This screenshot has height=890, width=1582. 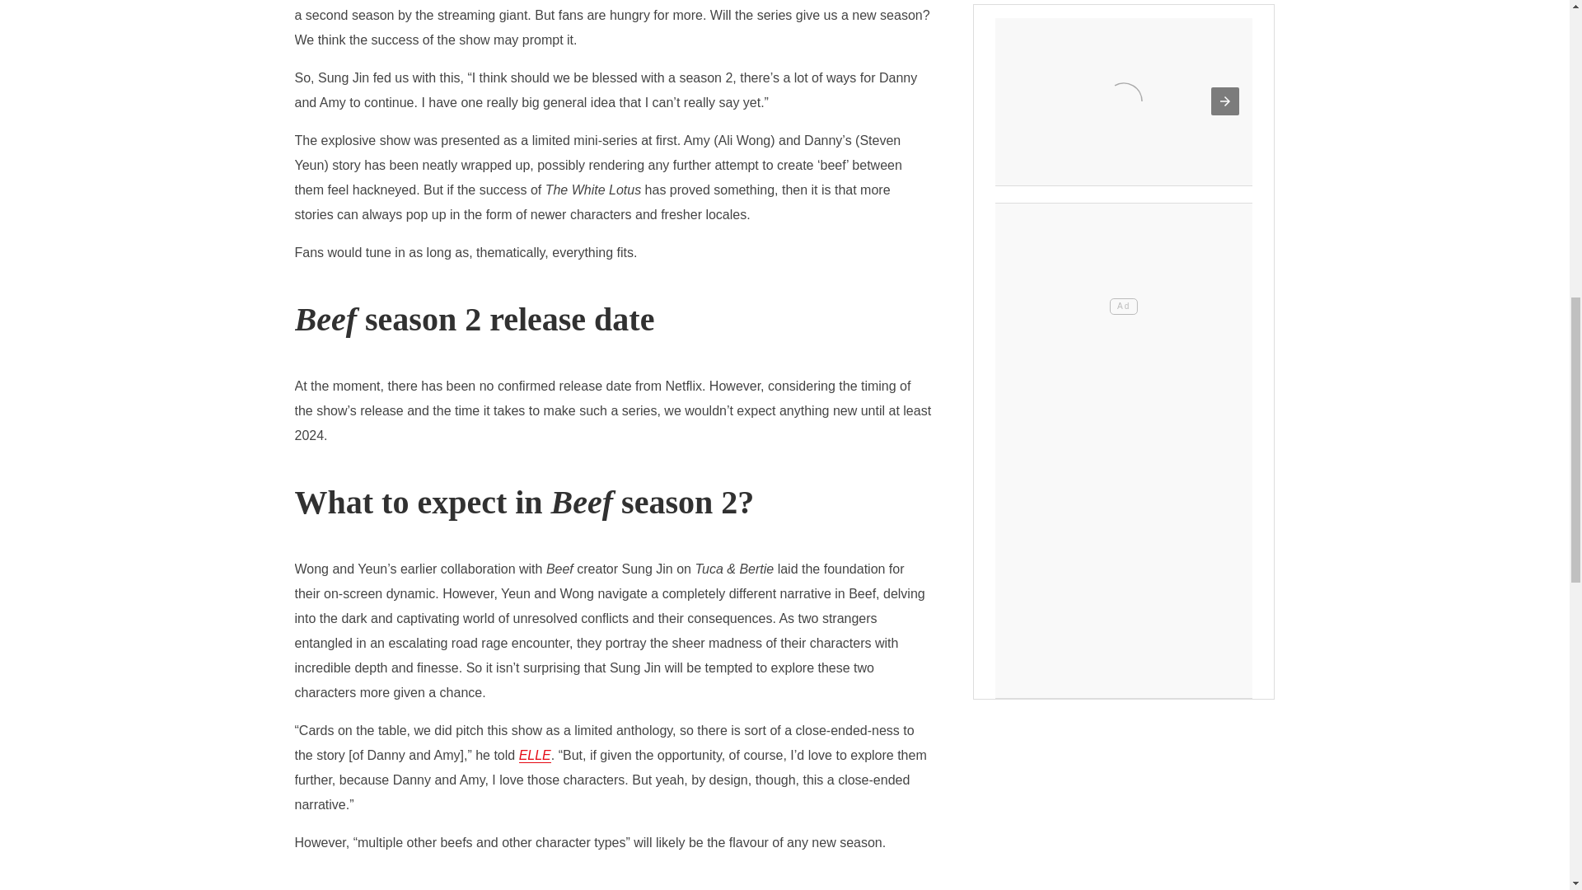 What do you see at coordinates (534, 755) in the screenshot?
I see `ELLE` at bounding box center [534, 755].